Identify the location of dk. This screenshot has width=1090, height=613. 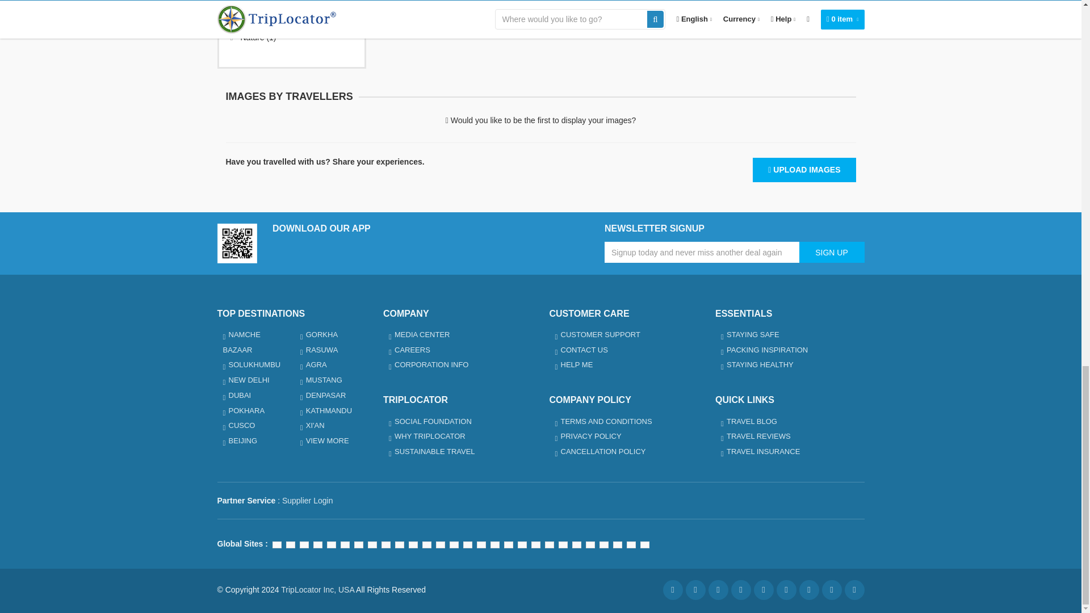
(454, 544).